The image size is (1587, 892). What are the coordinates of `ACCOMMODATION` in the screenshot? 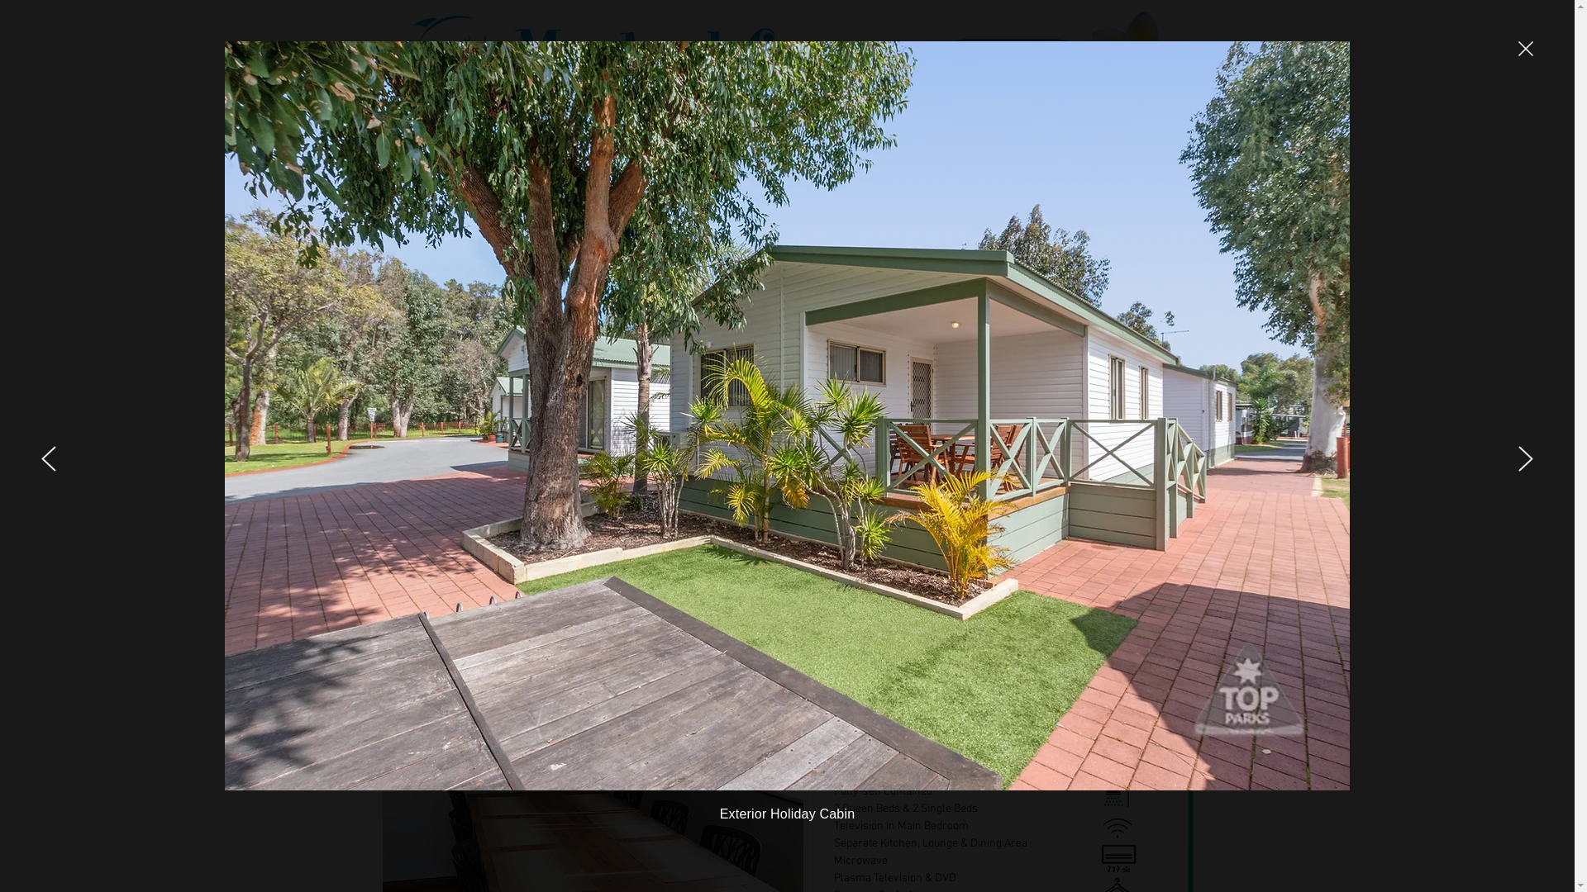 It's located at (612, 189).